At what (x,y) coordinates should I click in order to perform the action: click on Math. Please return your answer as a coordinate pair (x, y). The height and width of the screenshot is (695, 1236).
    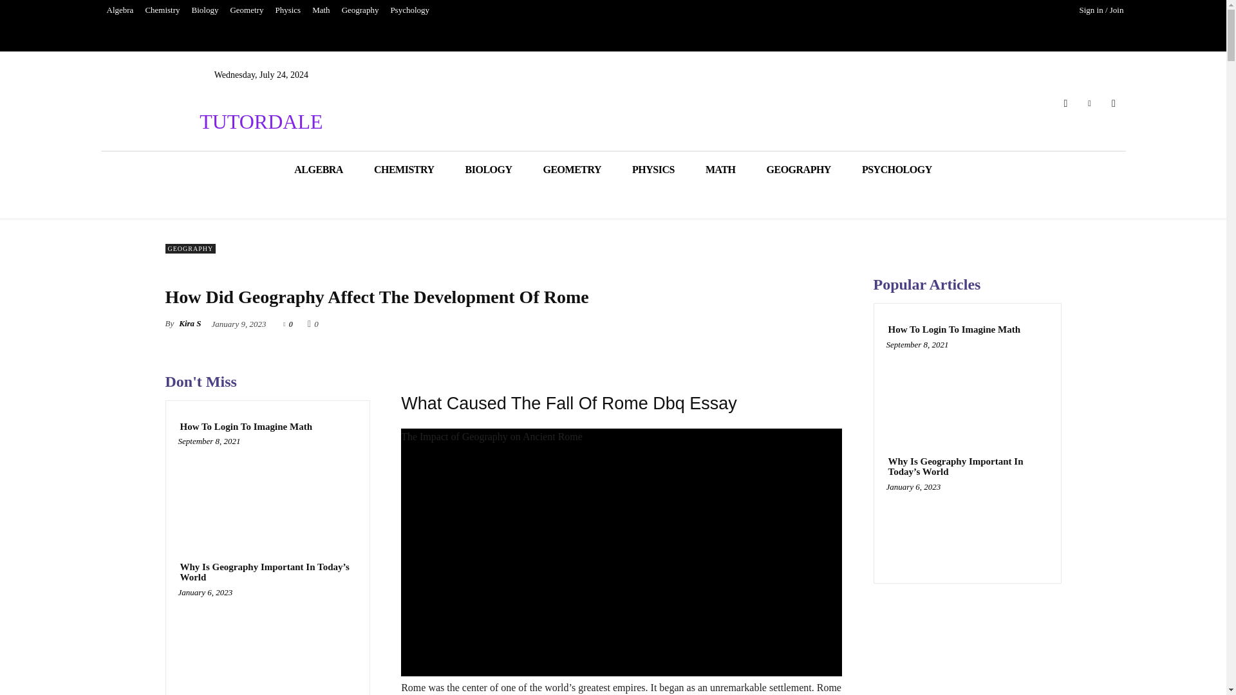
    Looking at the image, I should click on (321, 10).